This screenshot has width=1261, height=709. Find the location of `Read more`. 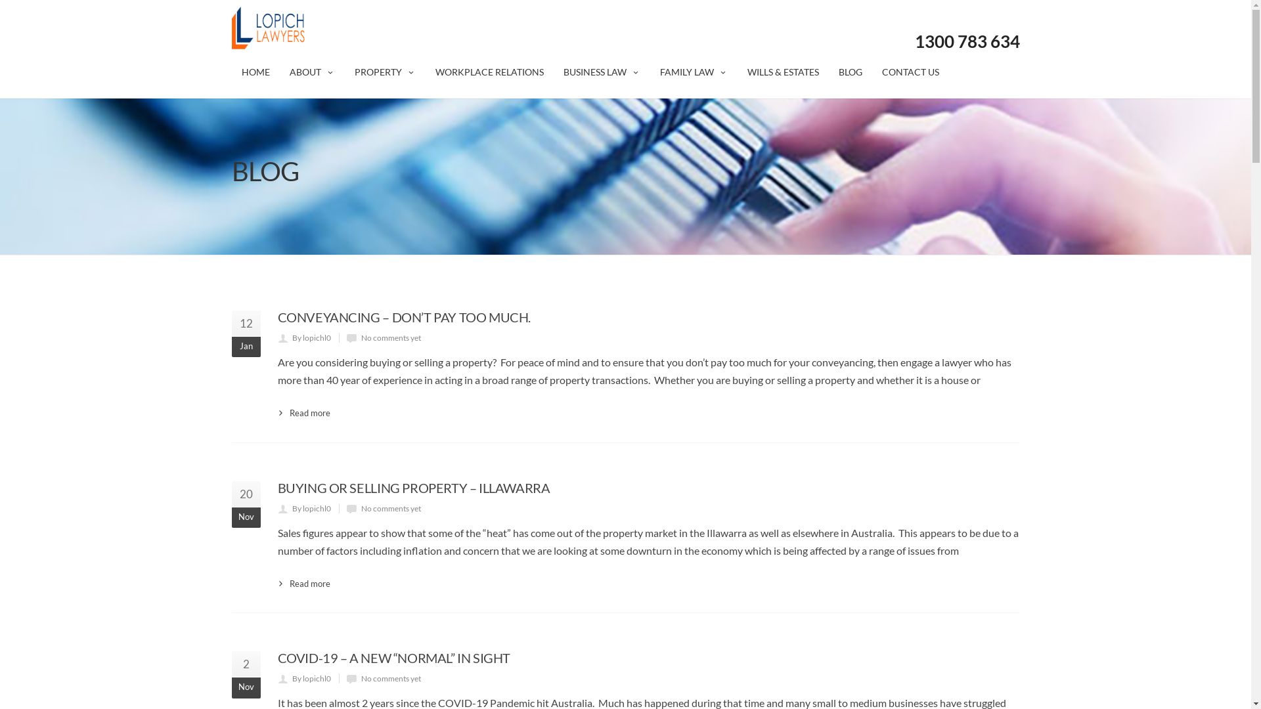

Read more is located at coordinates (303, 414).